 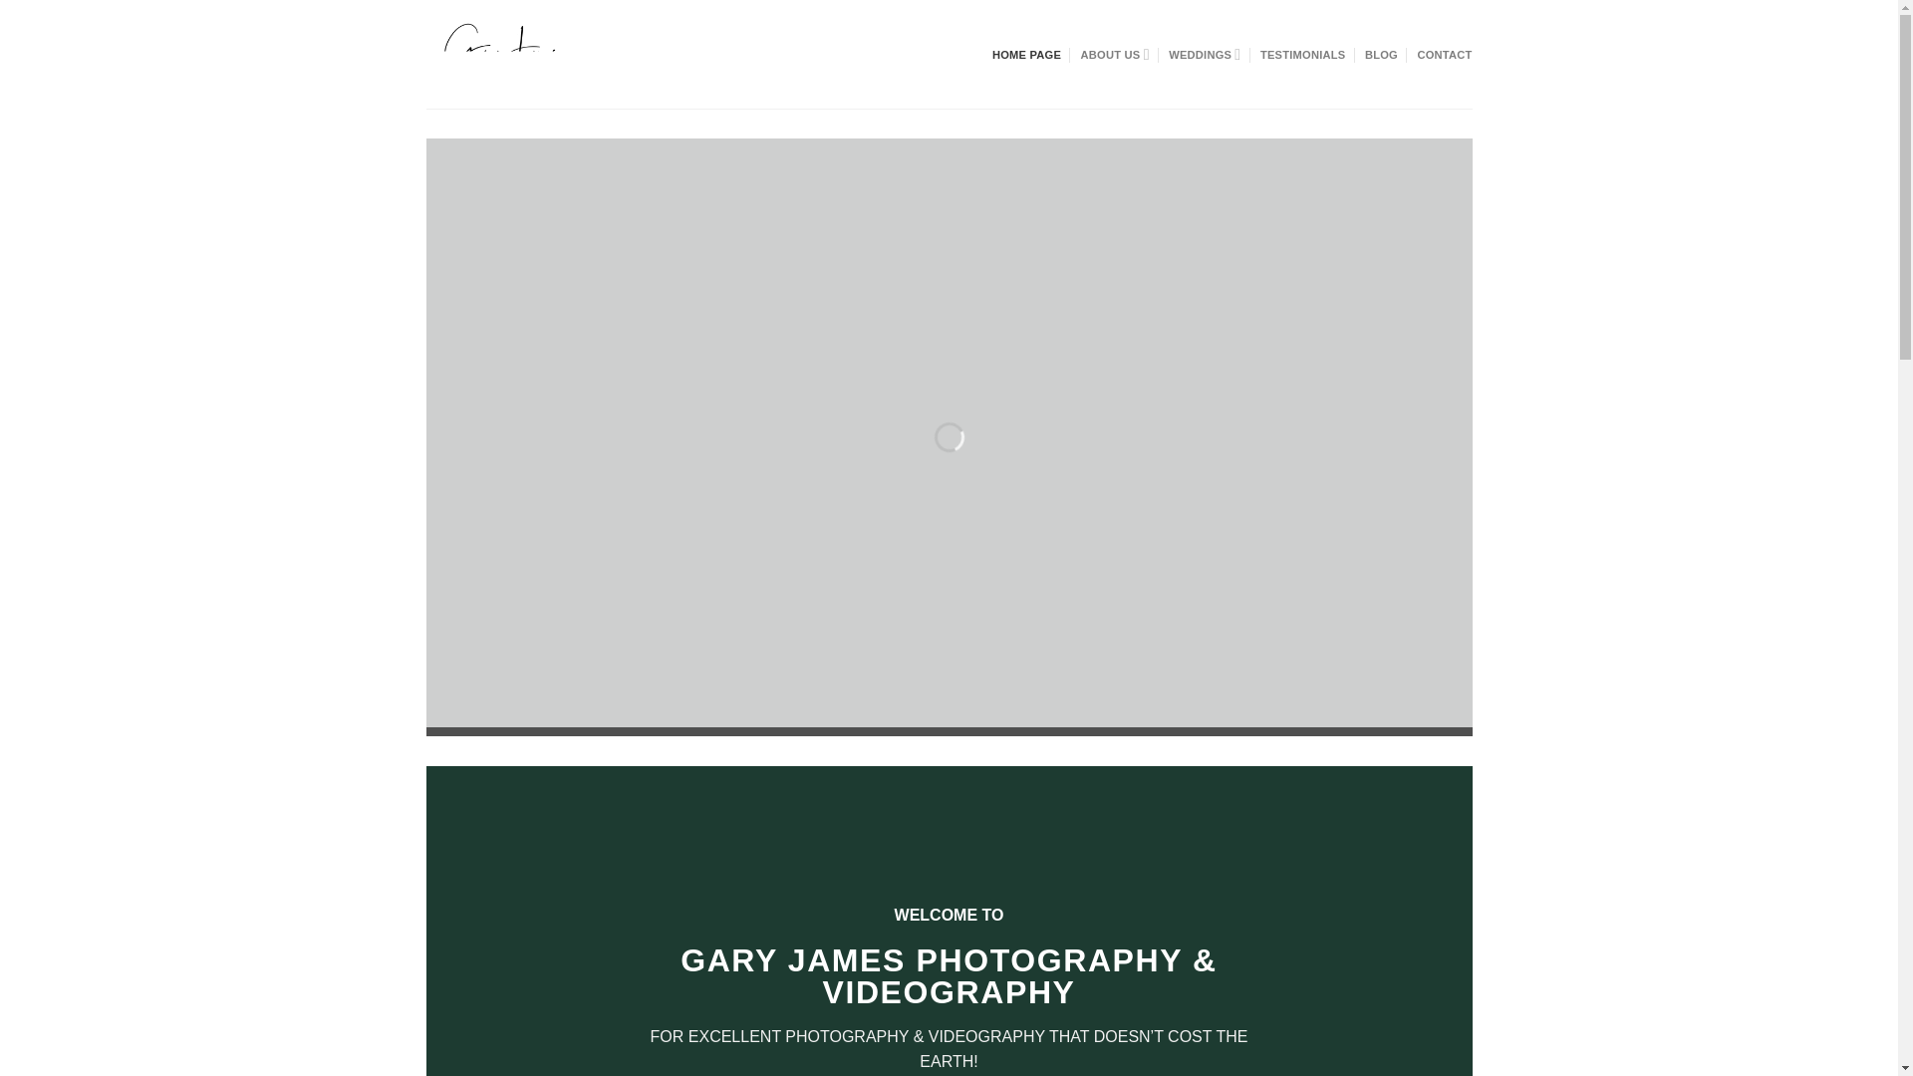 What do you see at coordinates (1381, 54) in the screenshot?
I see `BLOG` at bounding box center [1381, 54].